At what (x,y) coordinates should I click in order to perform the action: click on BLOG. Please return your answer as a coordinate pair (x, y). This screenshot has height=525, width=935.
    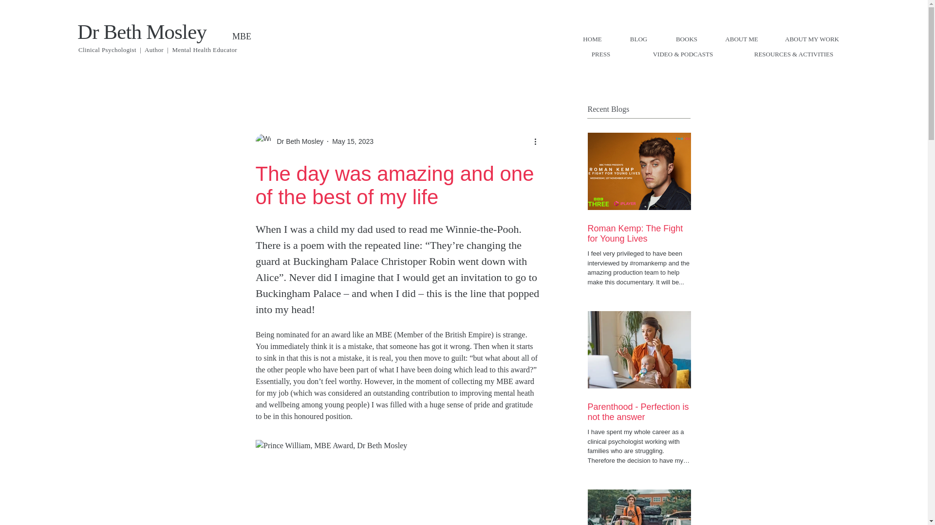
    Looking at the image, I should click on (638, 39).